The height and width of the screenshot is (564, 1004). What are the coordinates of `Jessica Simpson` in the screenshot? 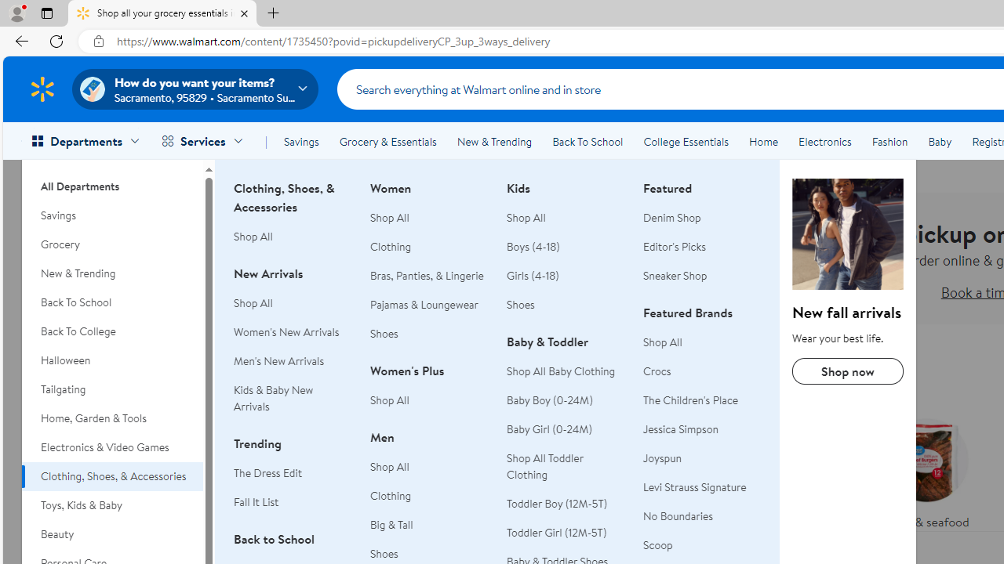 It's located at (681, 429).